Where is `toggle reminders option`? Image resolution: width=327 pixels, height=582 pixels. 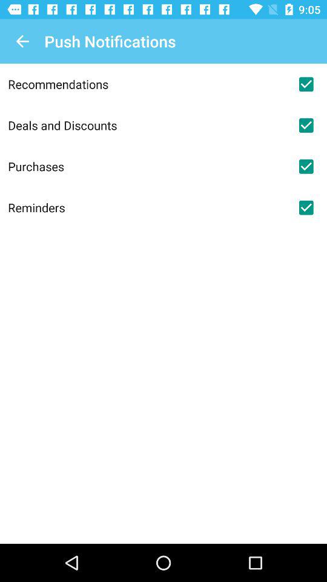
toggle reminders option is located at coordinates (306, 207).